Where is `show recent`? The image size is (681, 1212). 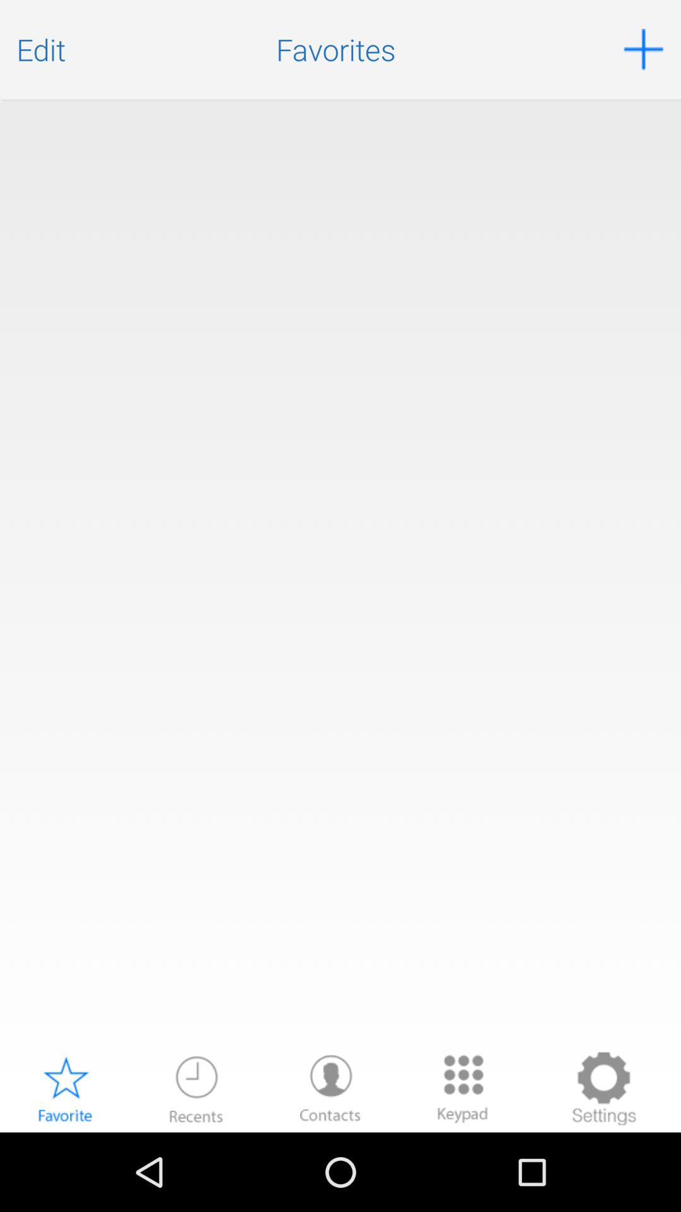
show recent is located at coordinates (196, 1088).